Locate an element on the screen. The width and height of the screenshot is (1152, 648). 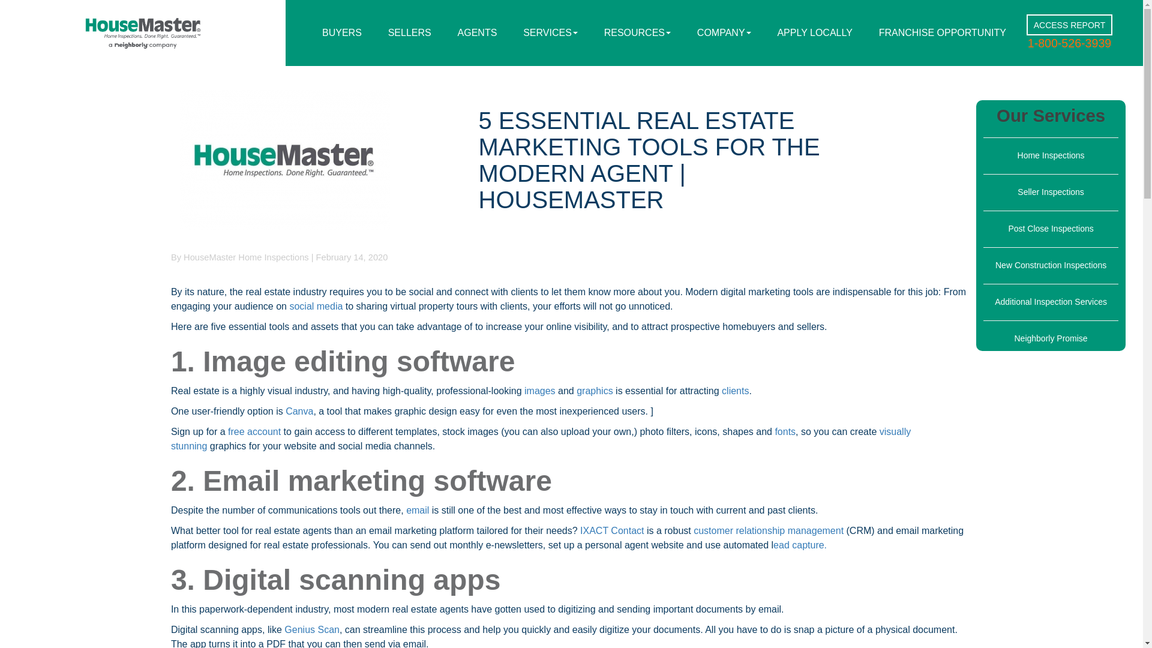
New Construction Inspections is located at coordinates (1050, 265).